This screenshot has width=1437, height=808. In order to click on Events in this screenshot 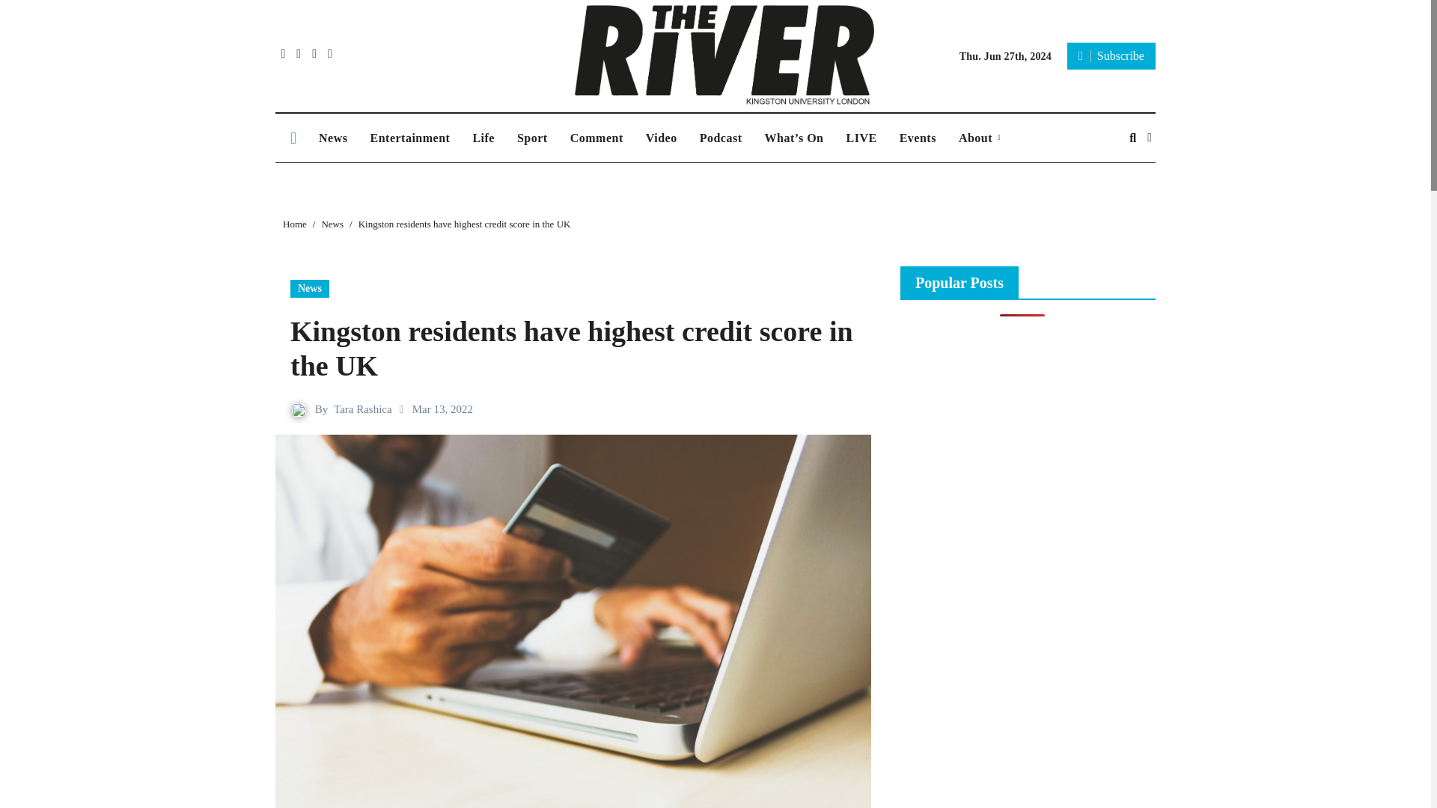, I will do `click(918, 138)`.